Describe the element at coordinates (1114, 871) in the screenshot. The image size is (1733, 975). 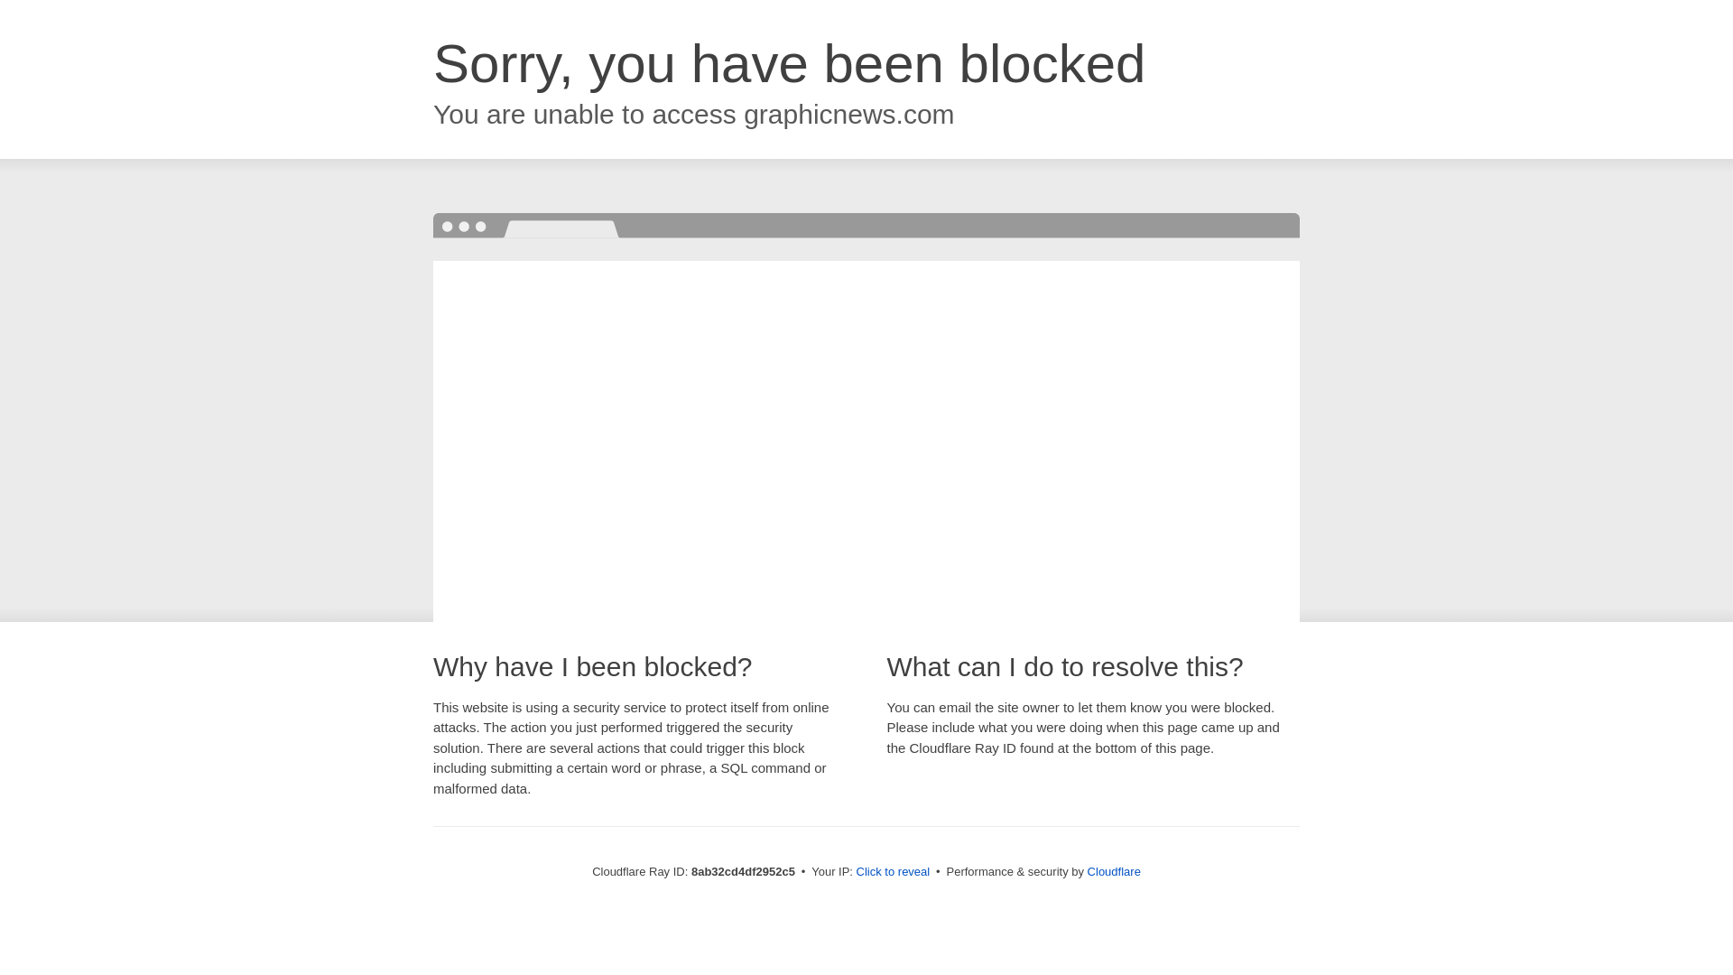
I see `Cloudflare` at that location.